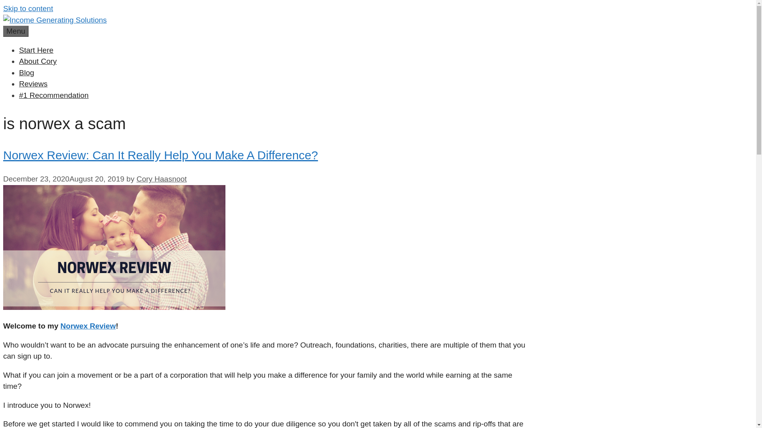 The height and width of the screenshot is (428, 762). What do you see at coordinates (27, 72) in the screenshot?
I see `Blog` at bounding box center [27, 72].